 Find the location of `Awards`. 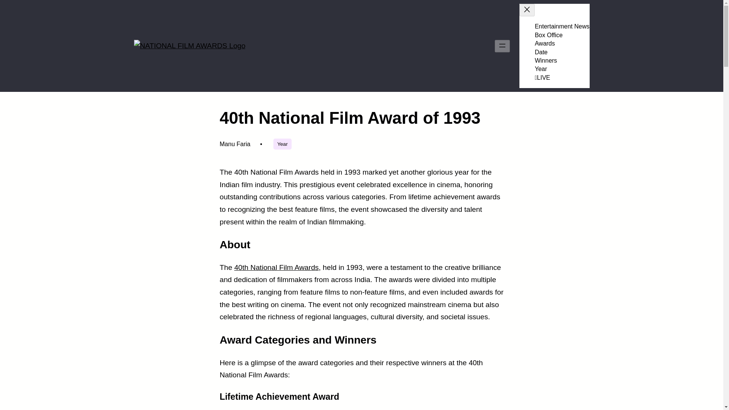

Awards is located at coordinates (544, 43).